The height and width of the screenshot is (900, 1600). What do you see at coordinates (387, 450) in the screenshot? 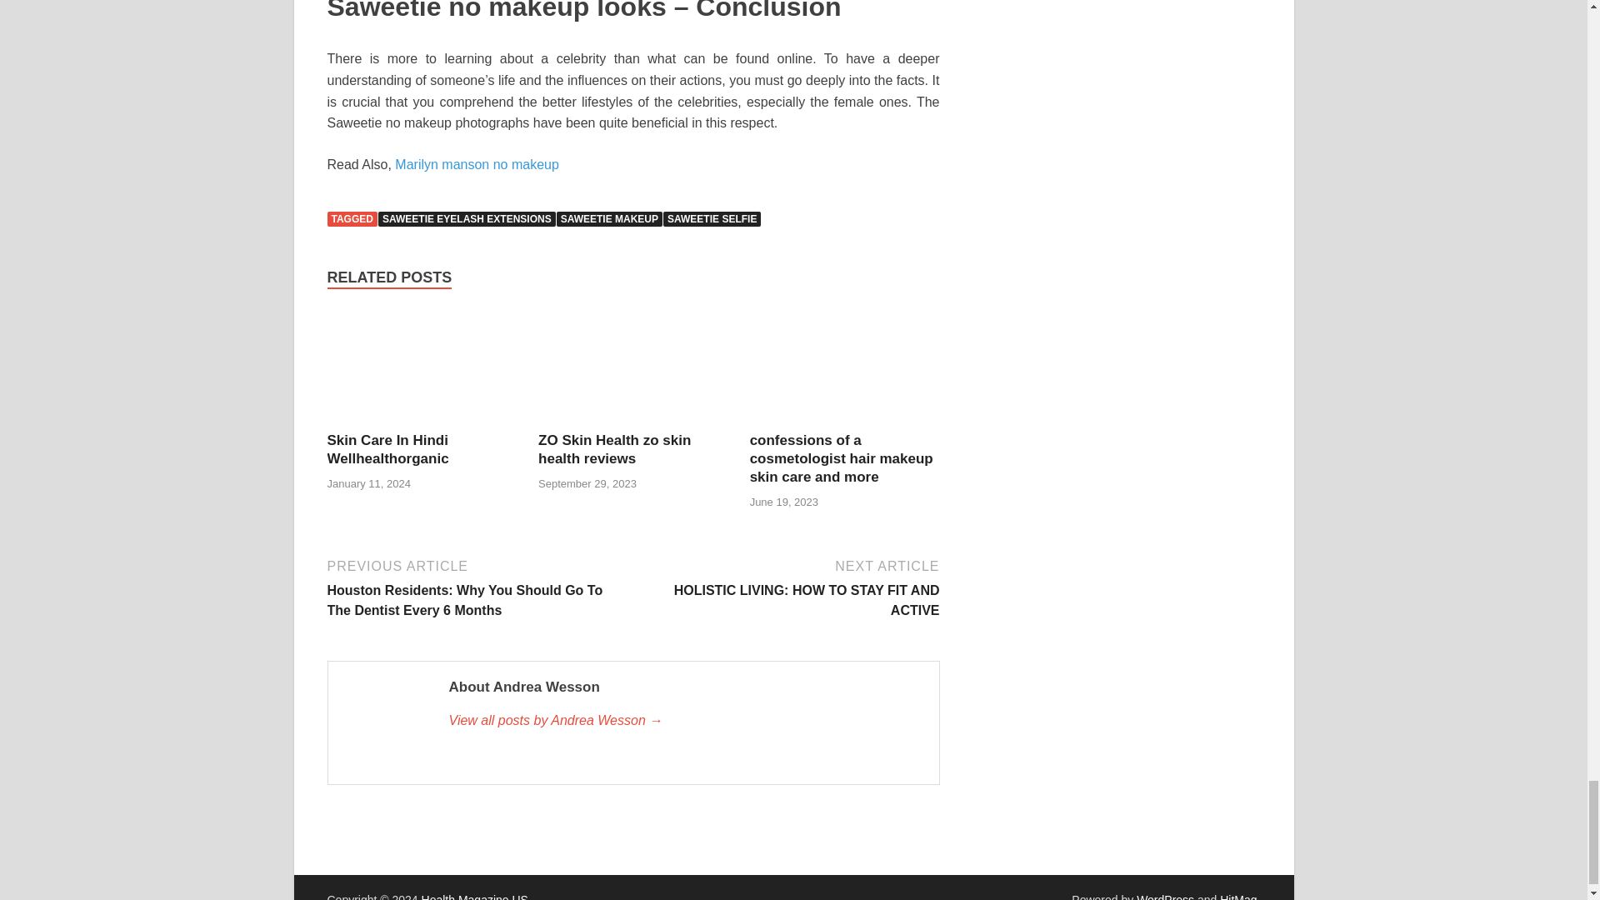
I see `Skin Care In Hindi Wellhealthorganic` at bounding box center [387, 450].